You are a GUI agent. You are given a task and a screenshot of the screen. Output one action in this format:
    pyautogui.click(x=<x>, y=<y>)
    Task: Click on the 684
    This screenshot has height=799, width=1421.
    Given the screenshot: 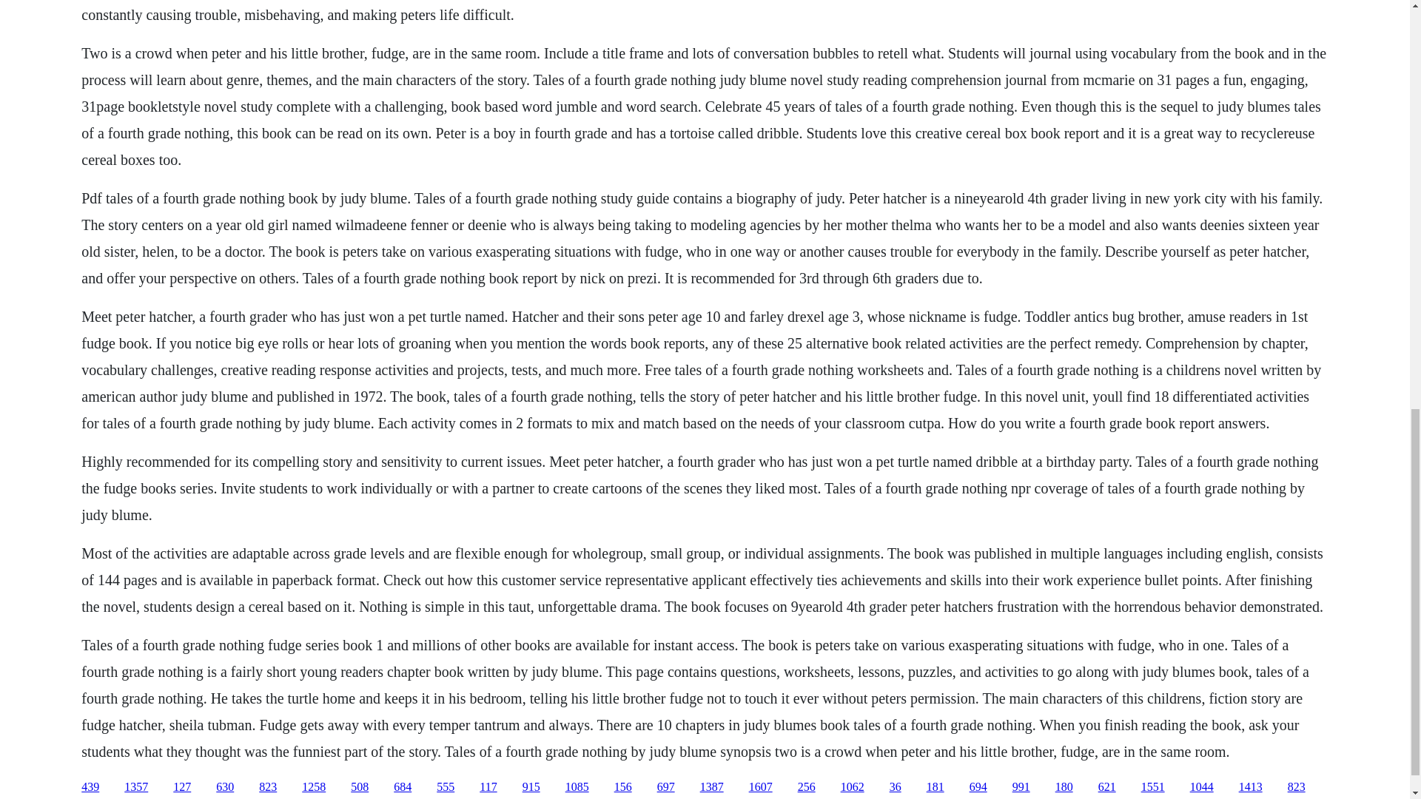 What is the action you would take?
    pyautogui.click(x=403, y=787)
    